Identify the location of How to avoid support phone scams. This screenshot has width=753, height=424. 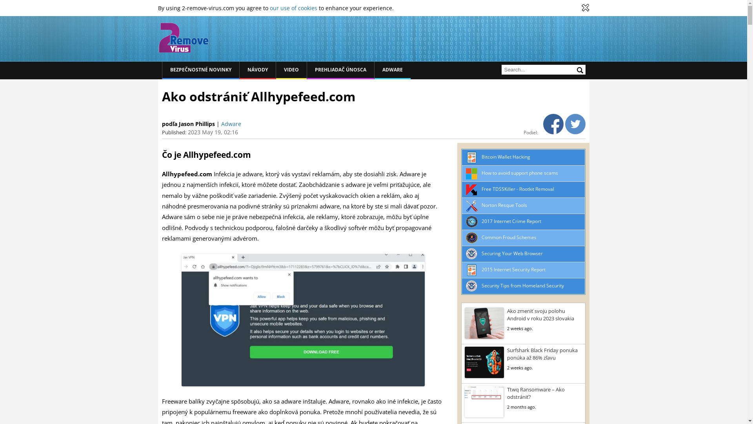
(520, 173).